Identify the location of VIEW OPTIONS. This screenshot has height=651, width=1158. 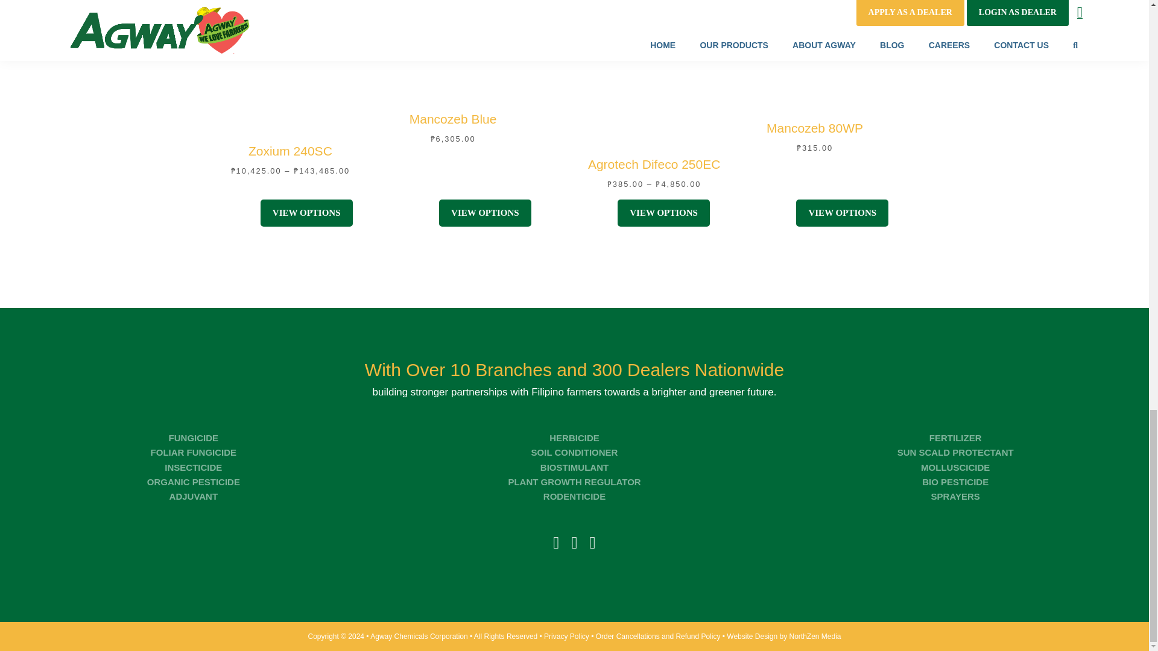
(842, 212).